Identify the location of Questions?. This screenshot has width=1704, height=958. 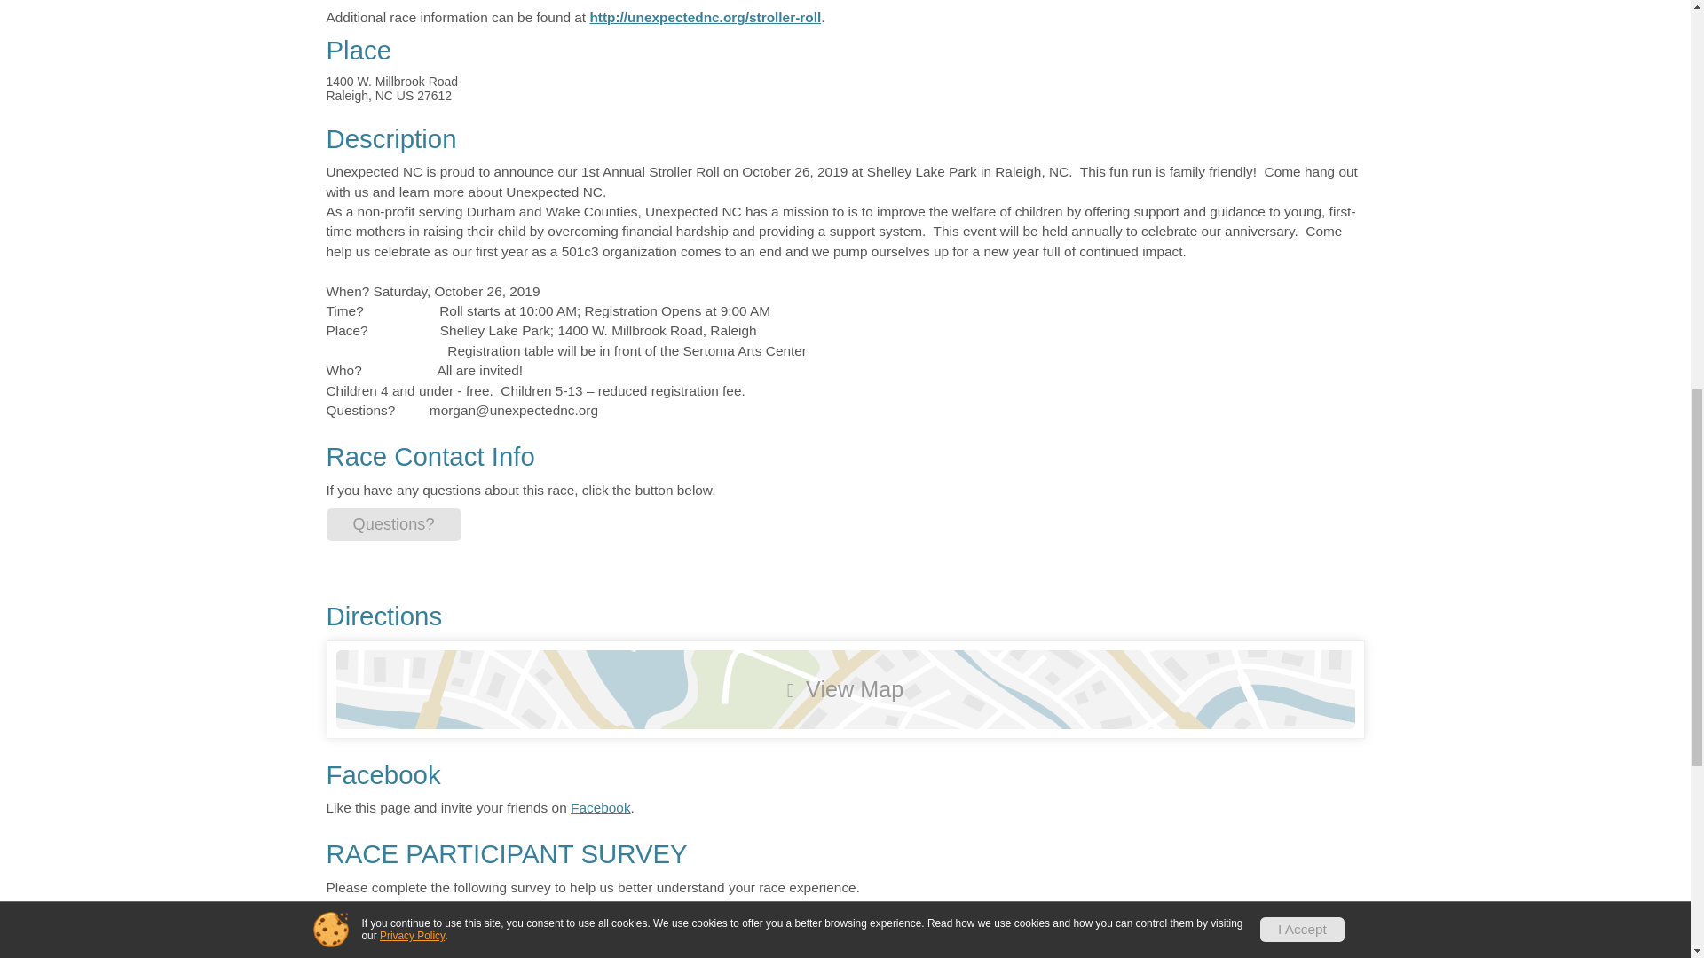
(394, 525).